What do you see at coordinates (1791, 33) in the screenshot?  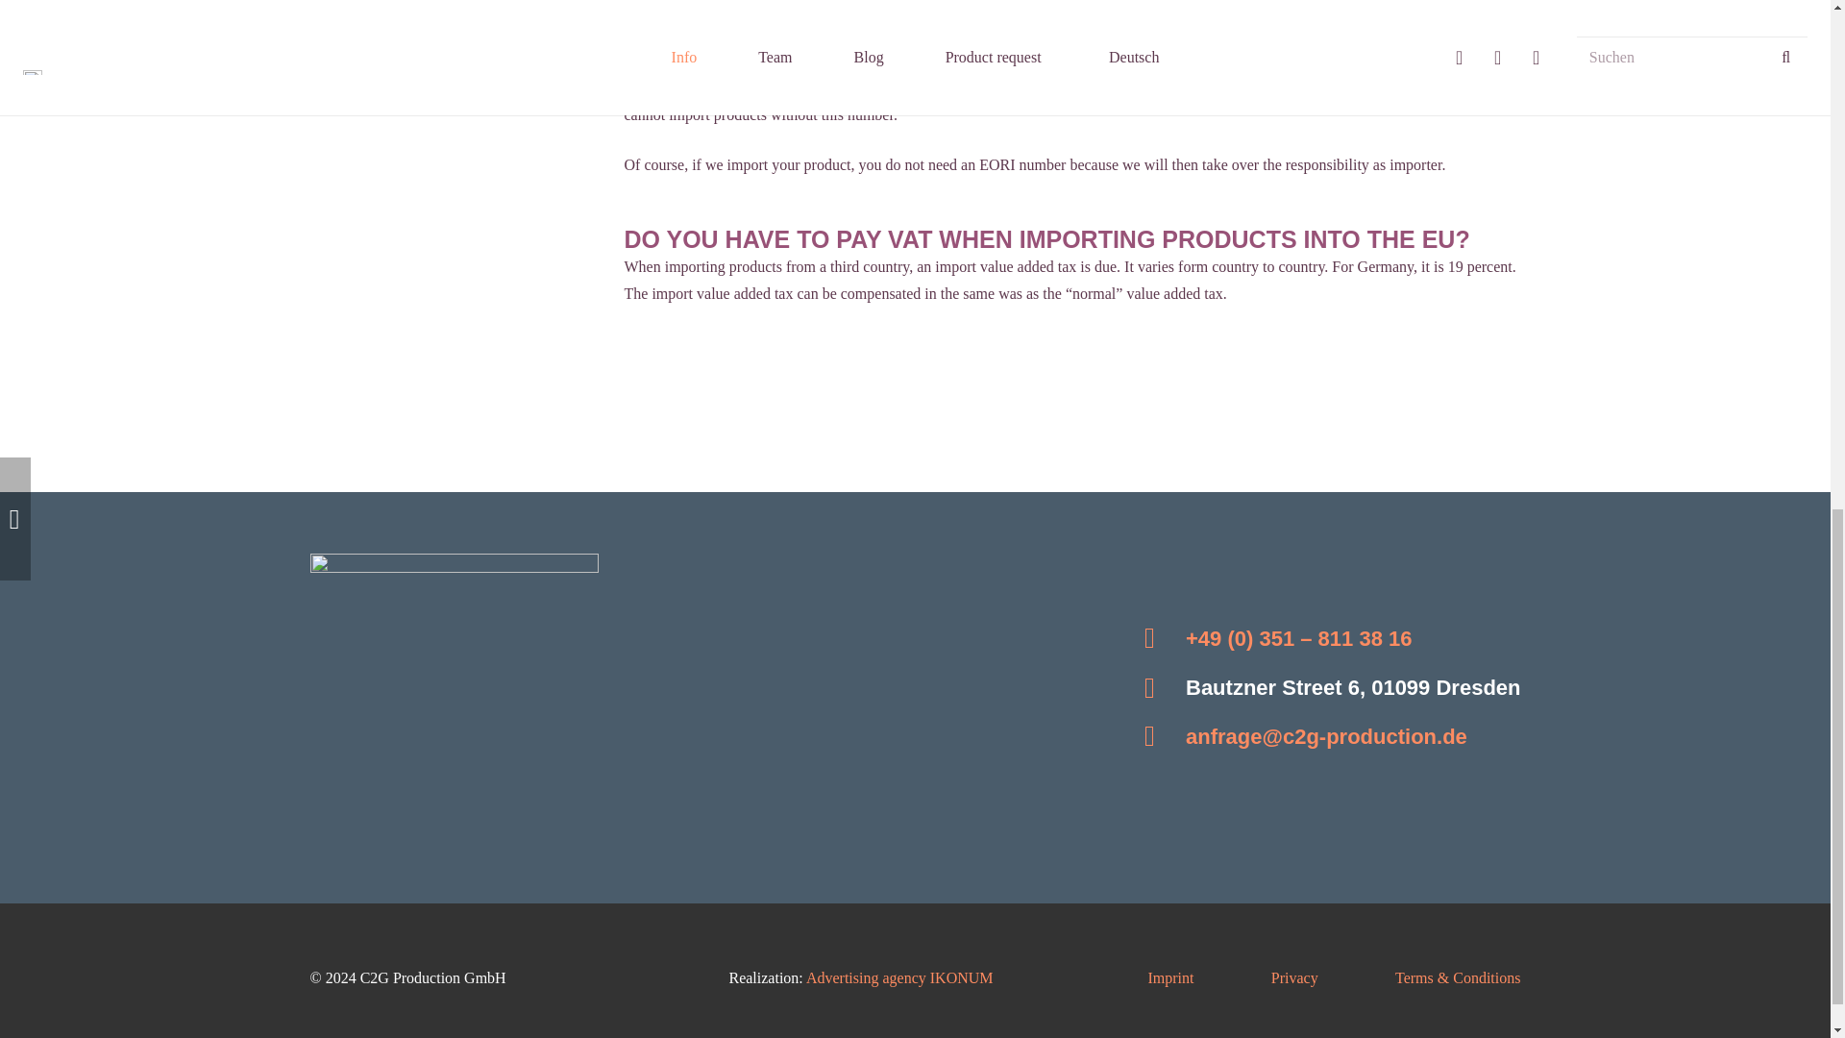 I see `Back to top` at bounding box center [1791, 33].